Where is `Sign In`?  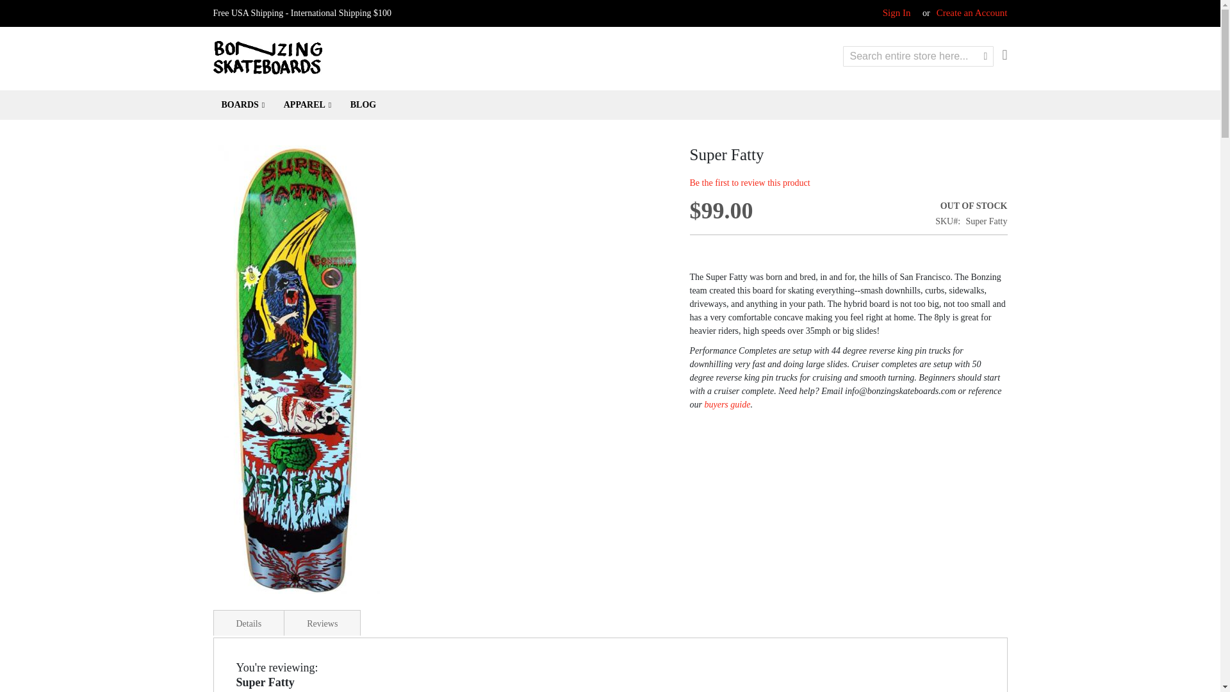 Sign In is located at coordinates (897, 13).